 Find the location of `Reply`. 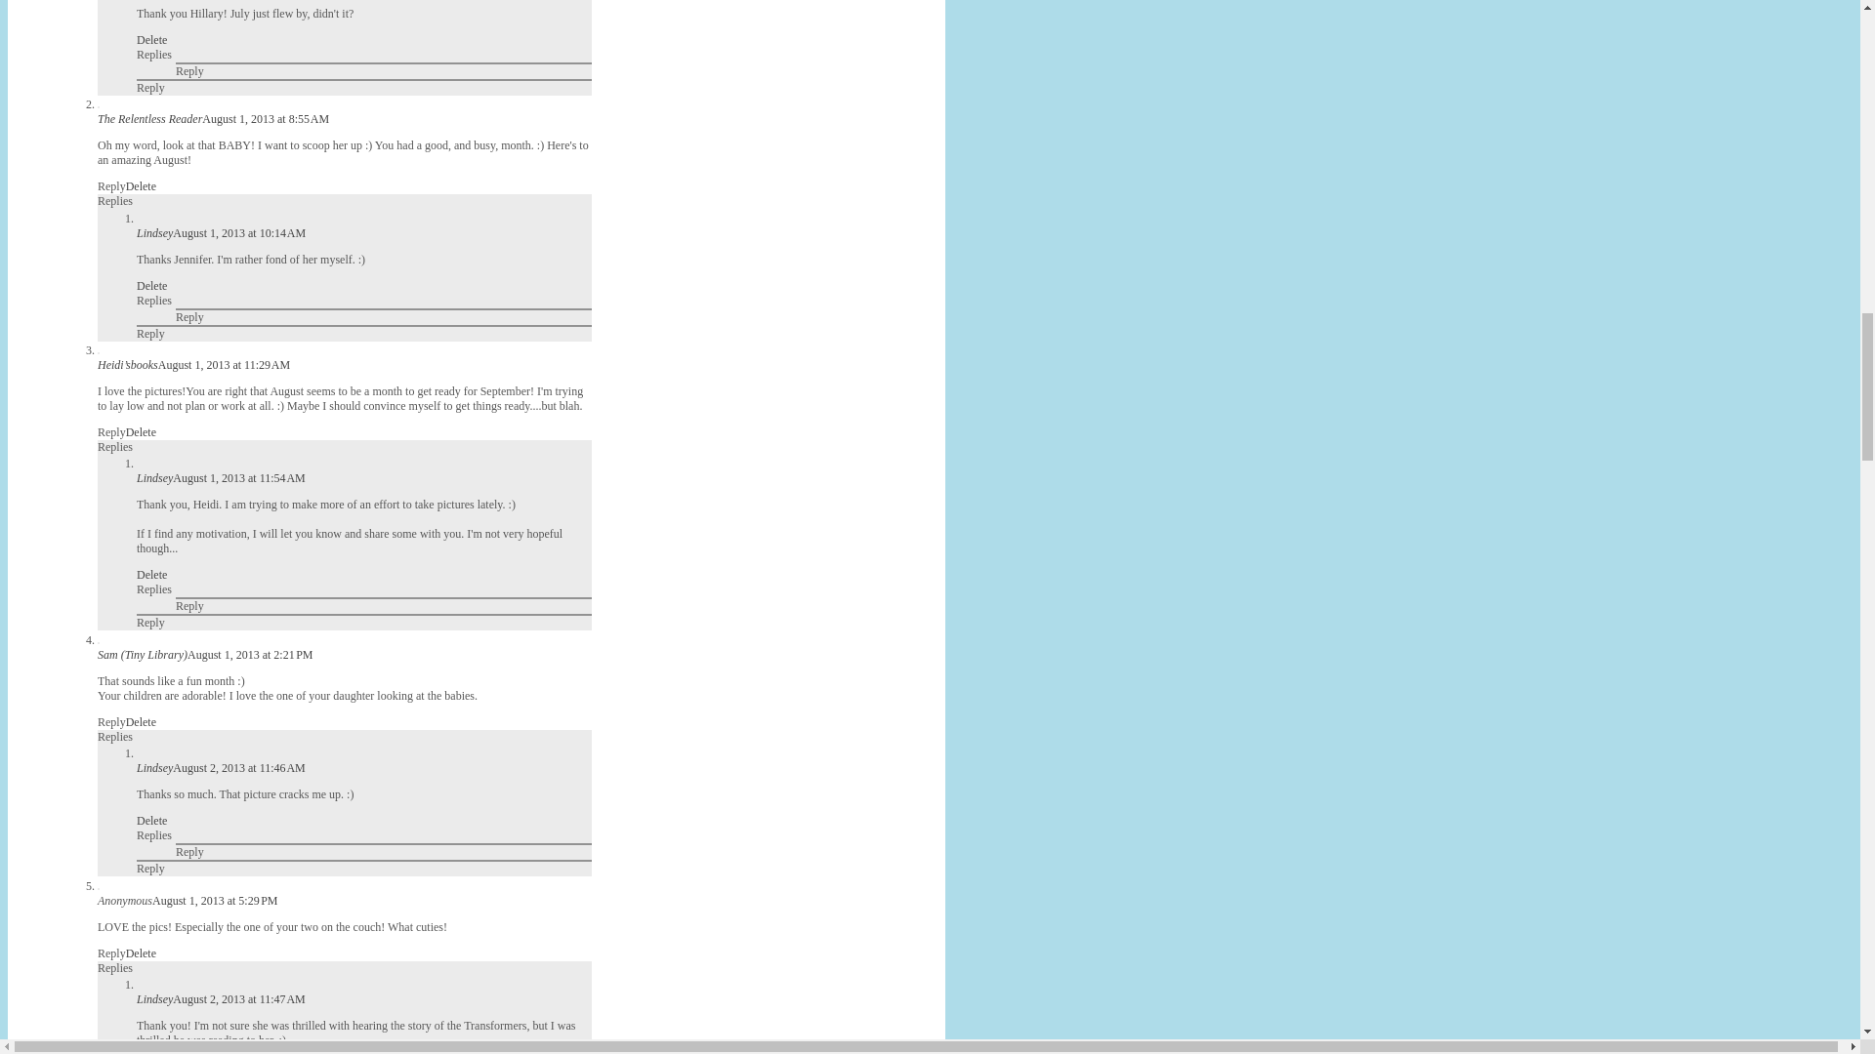

Reply is located at coordinates (111, 185).